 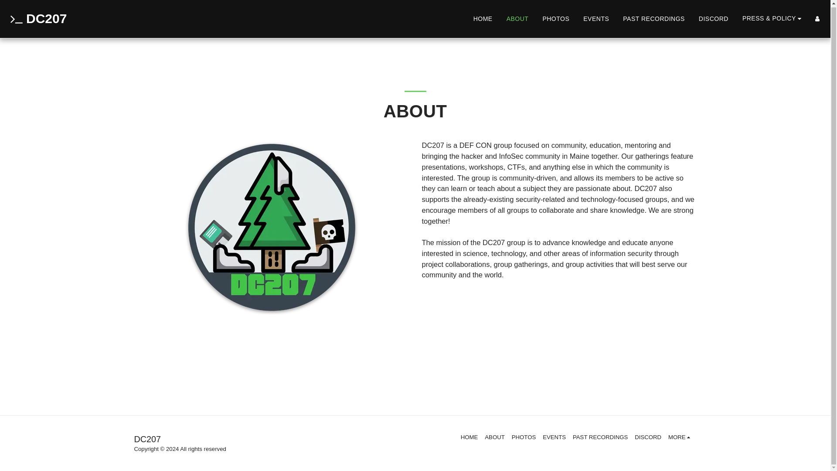 What do you see at coordinates (37, 19) in the screenshot?
I see `DC207` at bounding box center [37, 19].